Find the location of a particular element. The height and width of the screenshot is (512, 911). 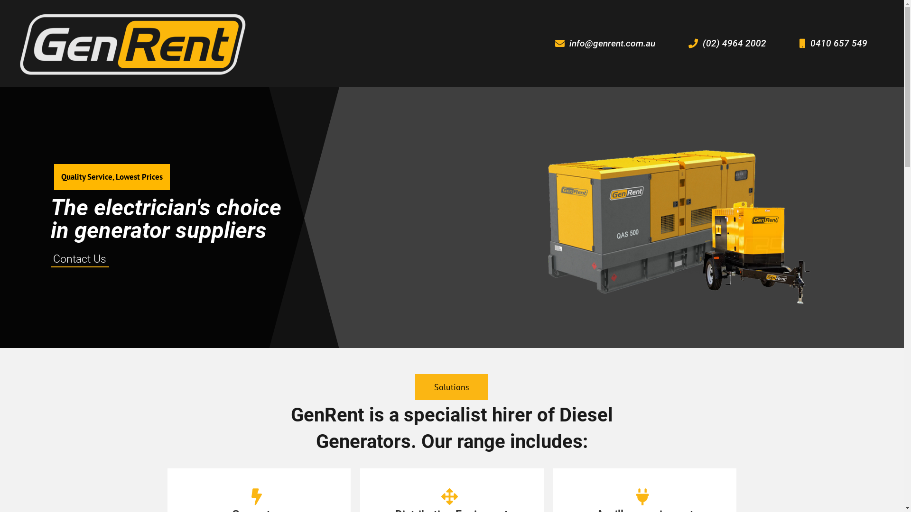

0410 657 549 is located at coordinates (833, 44).